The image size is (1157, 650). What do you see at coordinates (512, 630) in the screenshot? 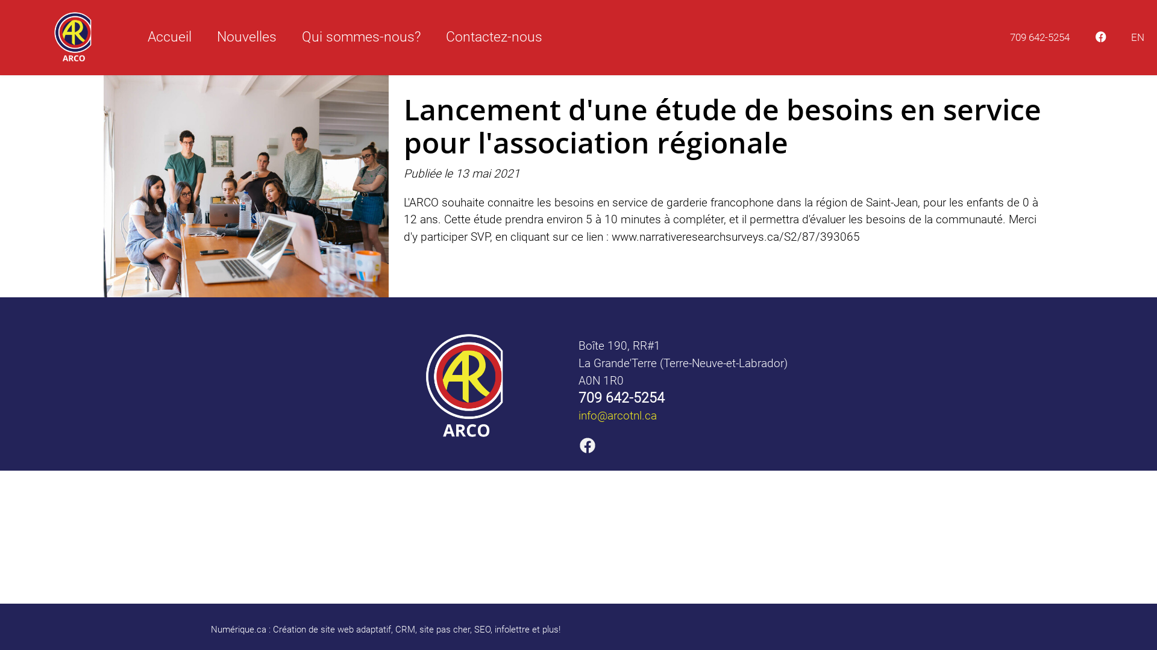
I see `infolettre` at bounding box center [512, 630].